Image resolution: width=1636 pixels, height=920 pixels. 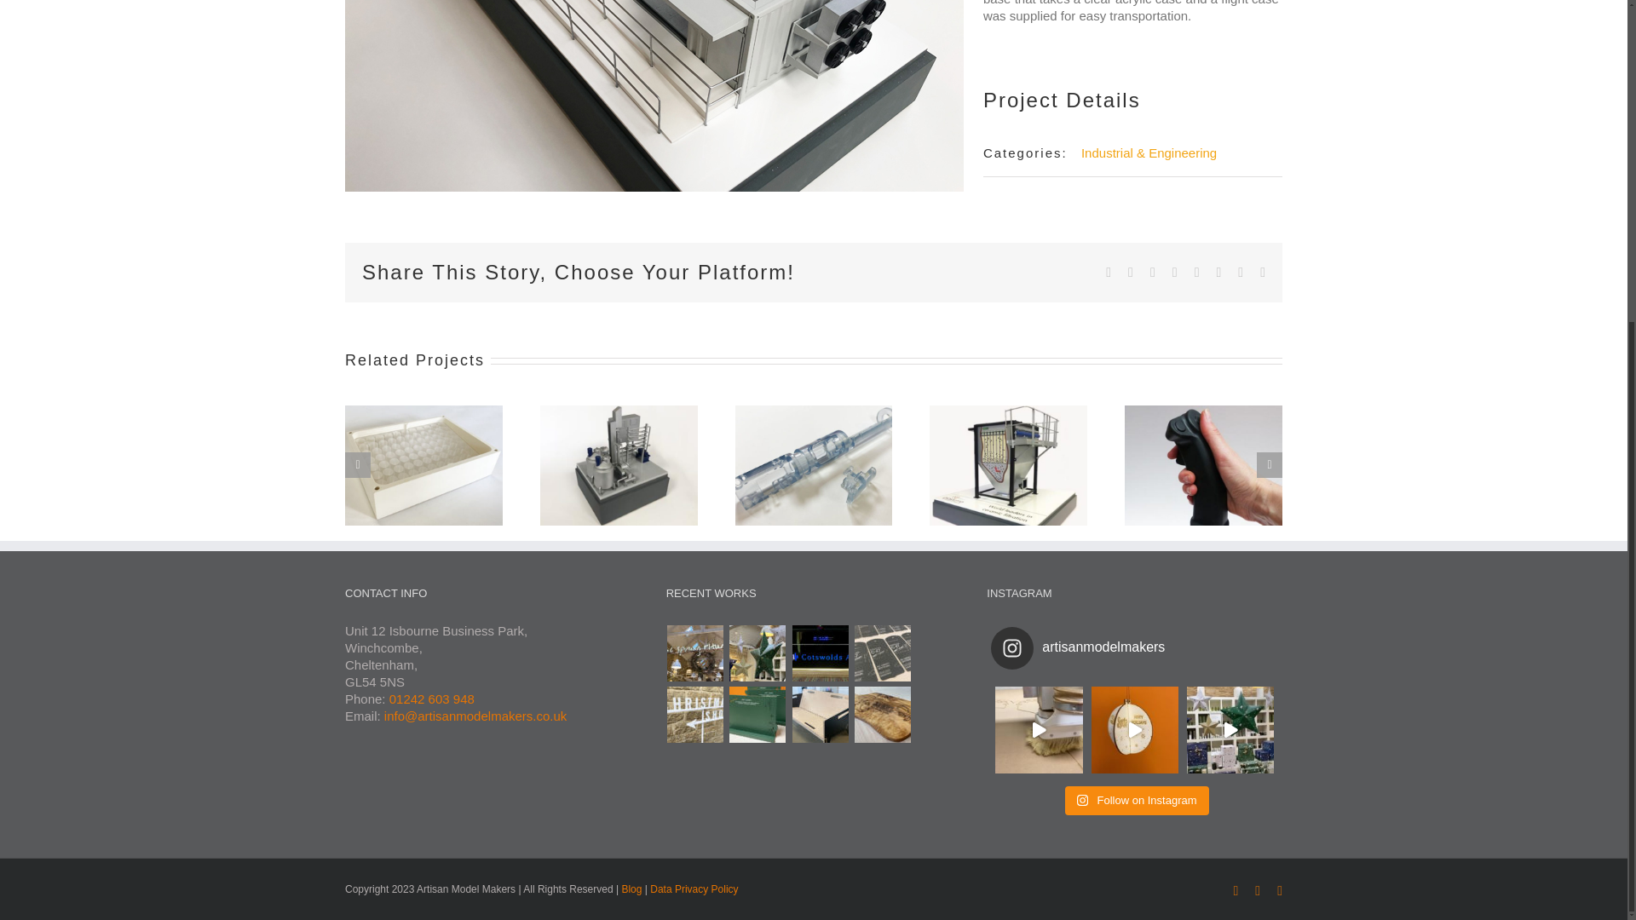 What do you see at coordinates (881, 653) in the screenshot?
I see `Engraved aviation tags` at bounding box center [881, 653].